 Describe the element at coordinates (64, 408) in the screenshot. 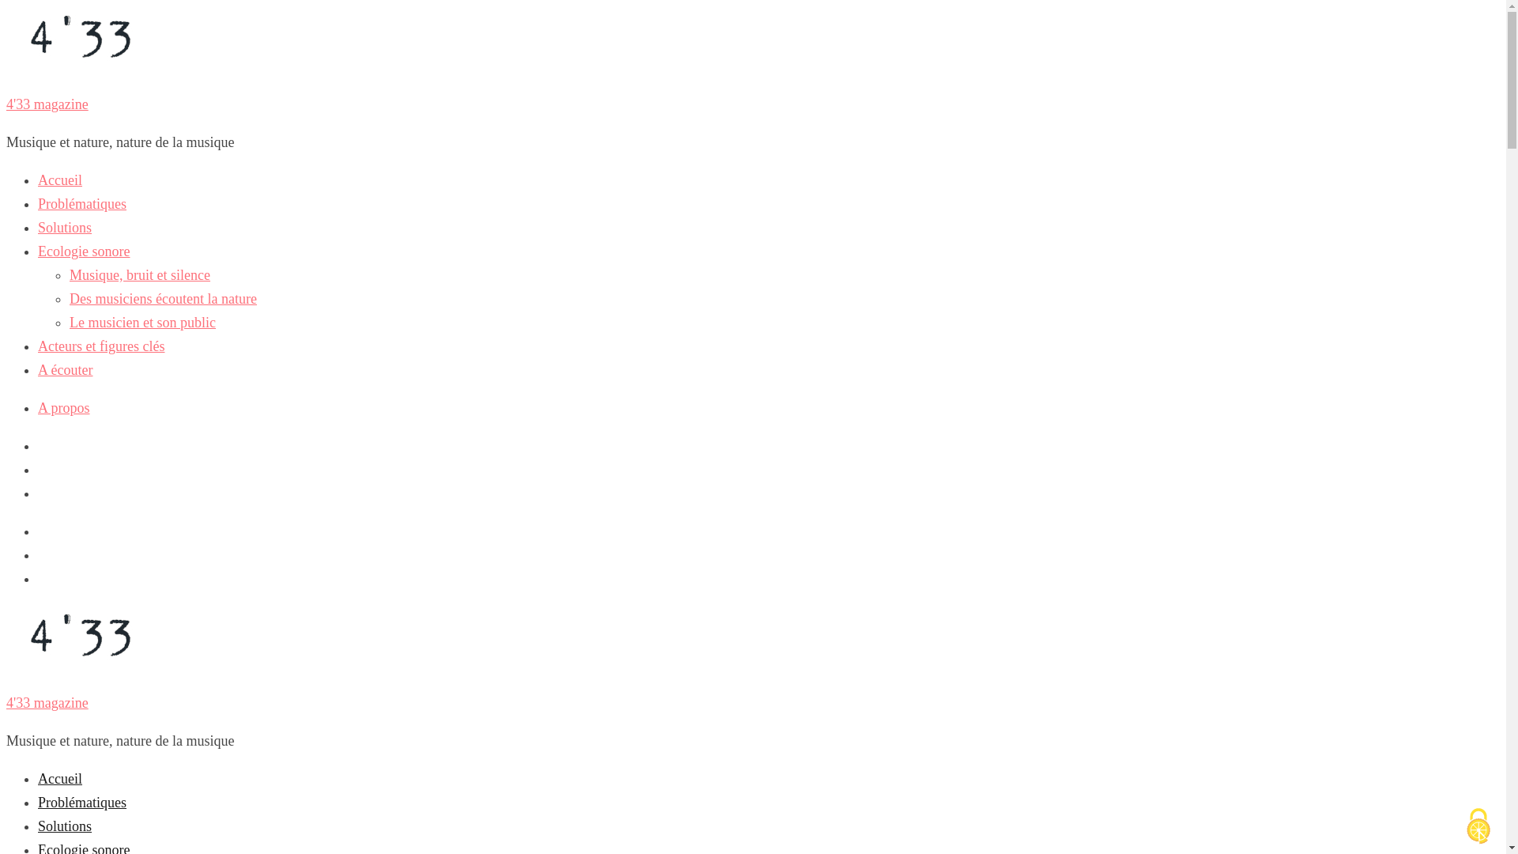

I see `A propos` at that location.